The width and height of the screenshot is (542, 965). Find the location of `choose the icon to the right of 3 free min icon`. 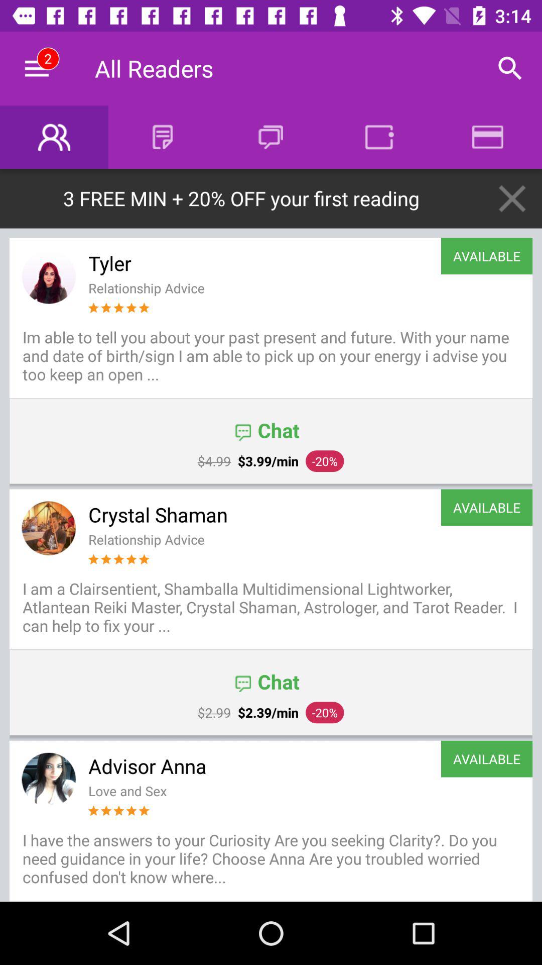

choose the icon to the right of 3 free min icon is located at coordinates (512, 198).